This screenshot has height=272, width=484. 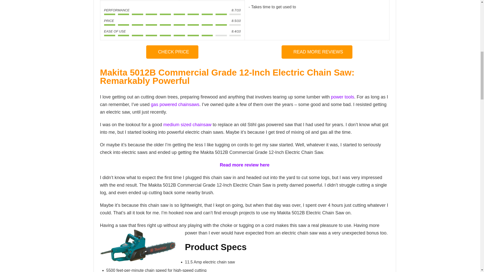 I want to click on READ MORE REVIEWS, so click(x=317, y=52).